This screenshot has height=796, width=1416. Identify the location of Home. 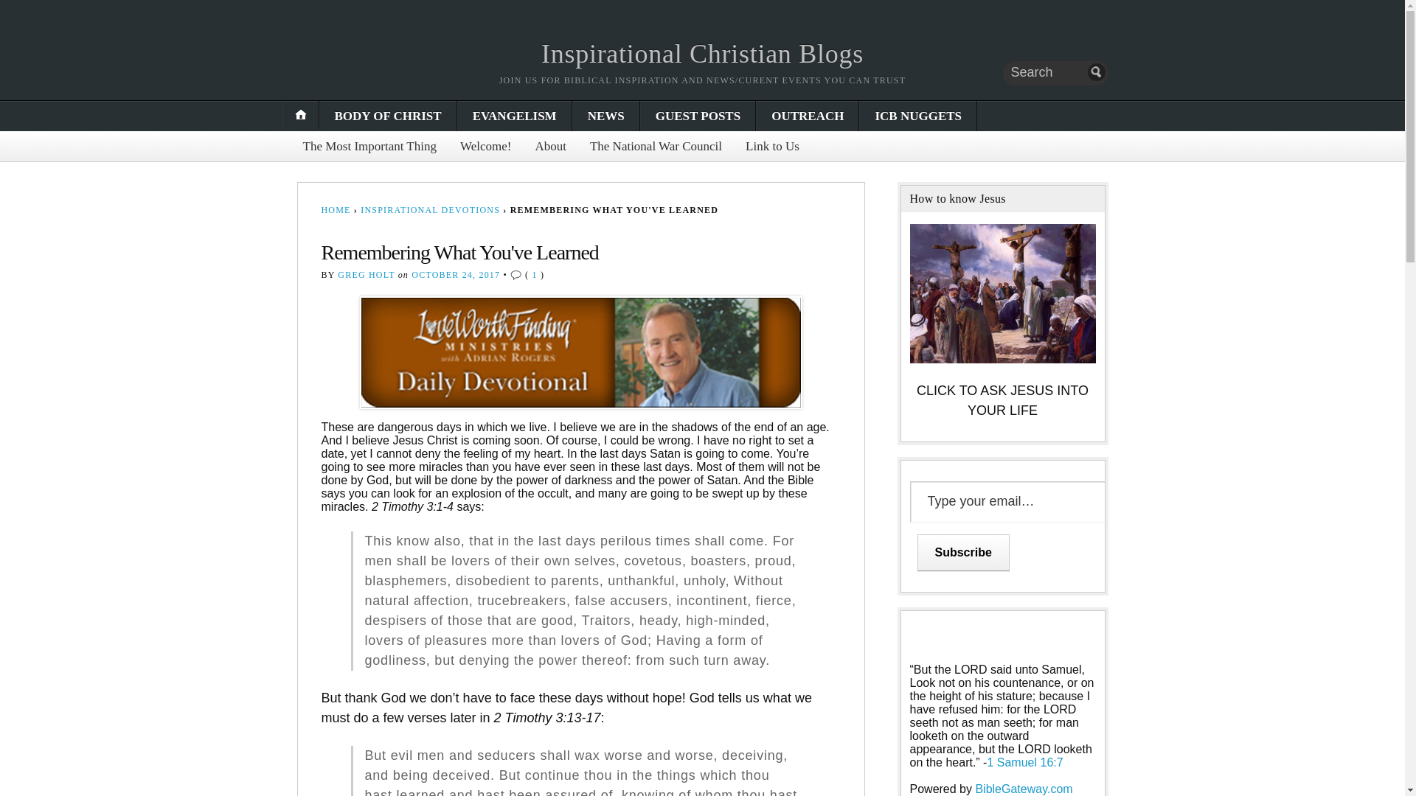
(702, 53).